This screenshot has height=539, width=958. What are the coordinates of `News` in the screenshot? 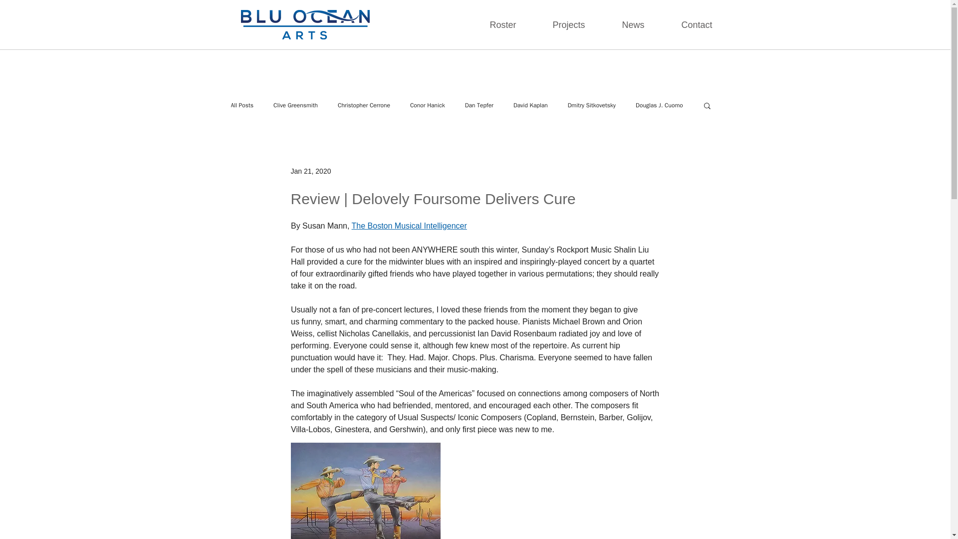 It's located at (623, 24).